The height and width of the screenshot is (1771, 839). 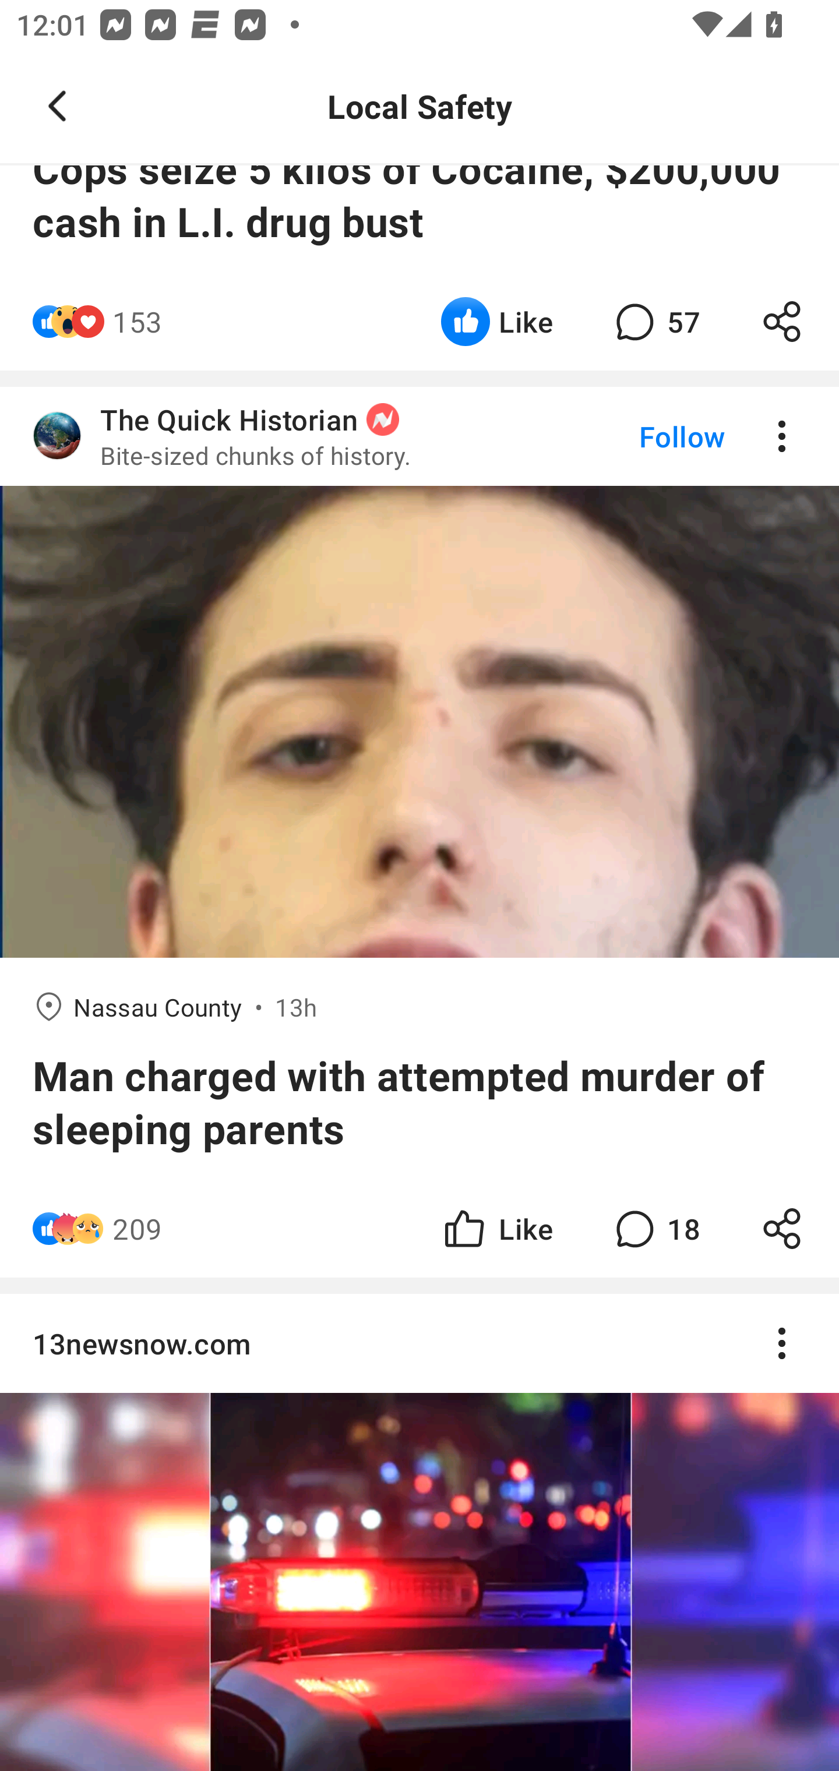 I want to click on 13newsnow.com, so click(x=419, y=1533).